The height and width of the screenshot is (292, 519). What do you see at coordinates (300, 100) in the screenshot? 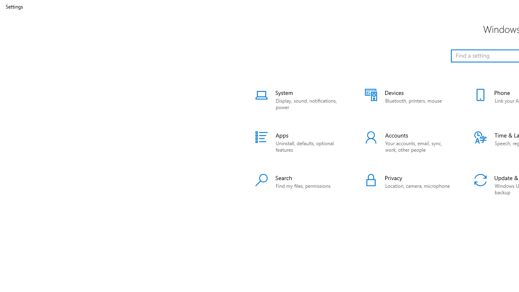
I see `System` at bounding box center [300, 100].